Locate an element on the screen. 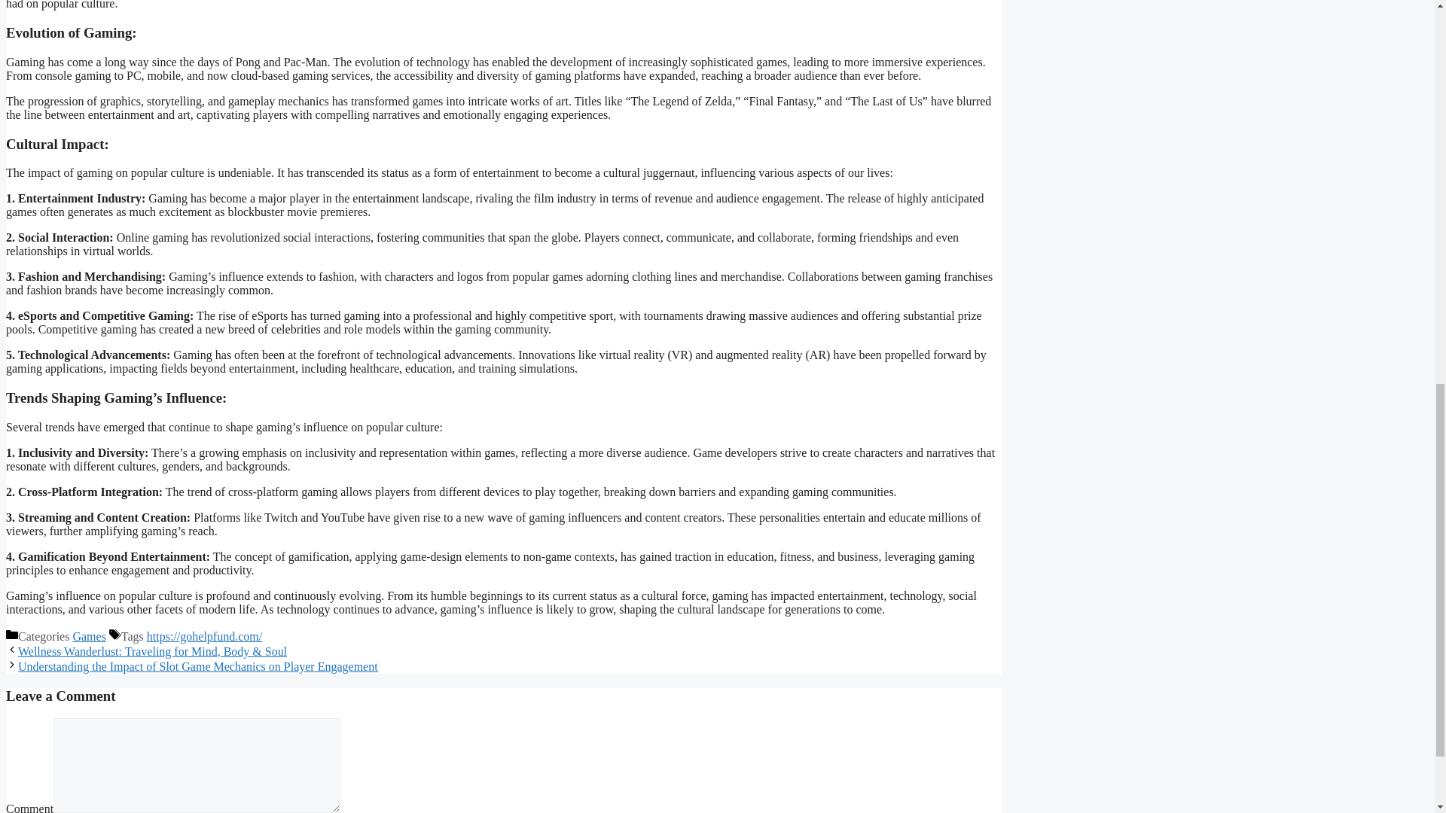 This screenshot has height=813, width=1446. Games is located at coordinates (89, 637).